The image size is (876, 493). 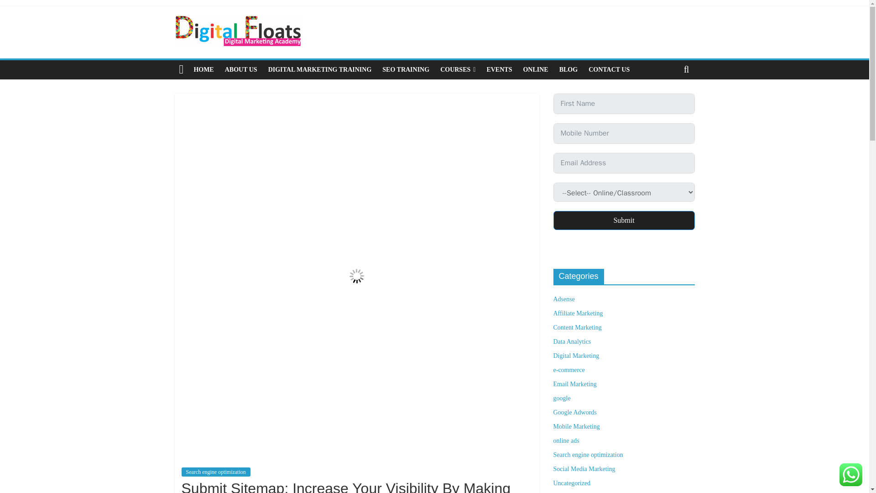 What do you see at coordinates (320, 69) in the screenshot?
I see `DIGITAL MARKETING TRAINING` at bounding box center [320, 69].